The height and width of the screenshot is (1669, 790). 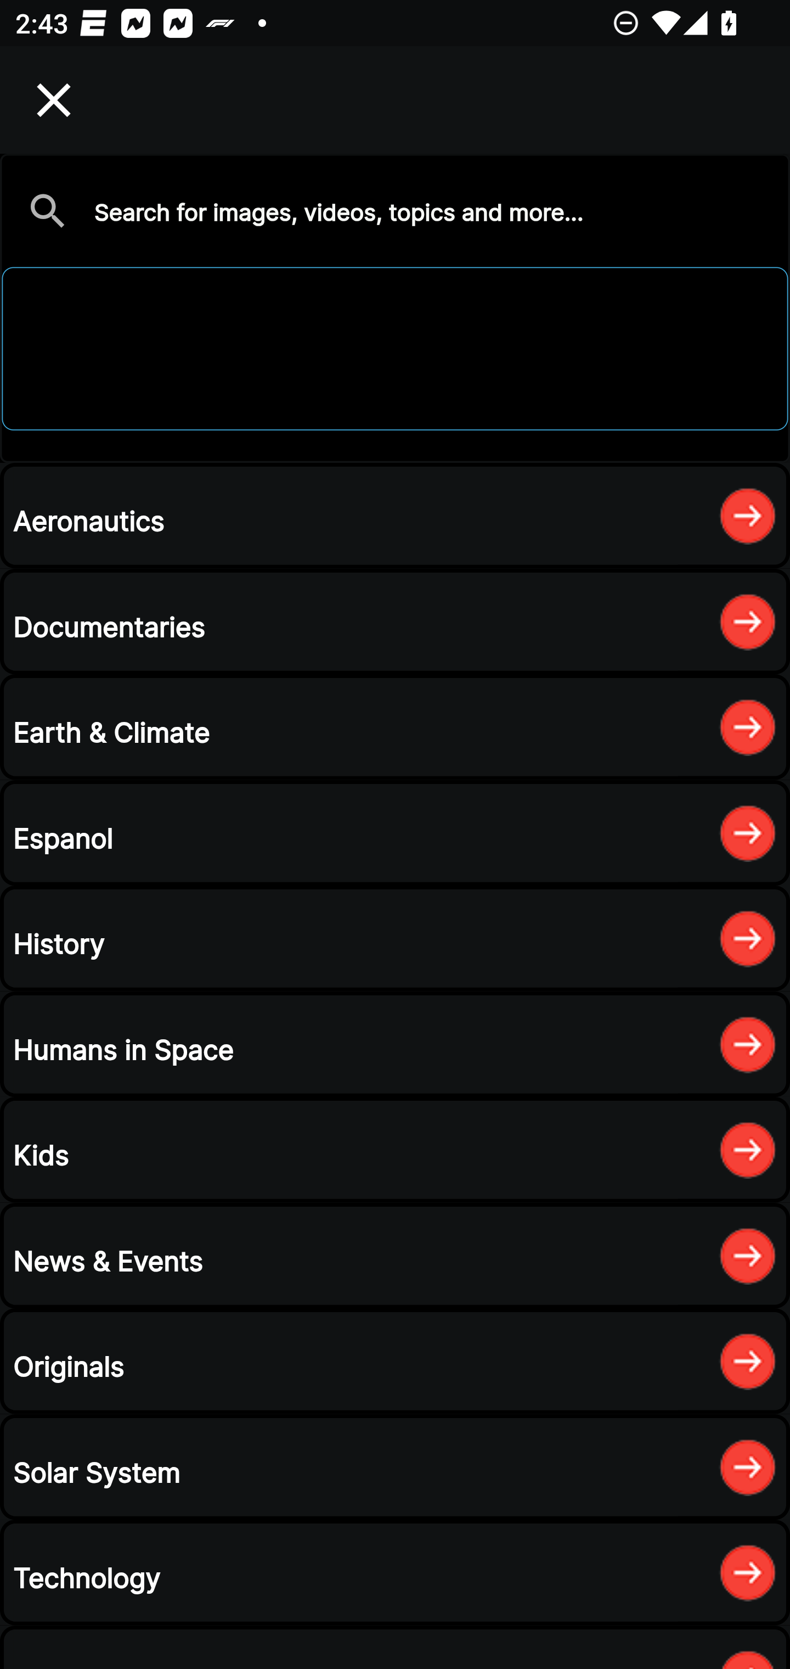 What do you see at coordinates (395, 832) in the screenshot?
I see `Espanol` at bounding box center [395, 832].